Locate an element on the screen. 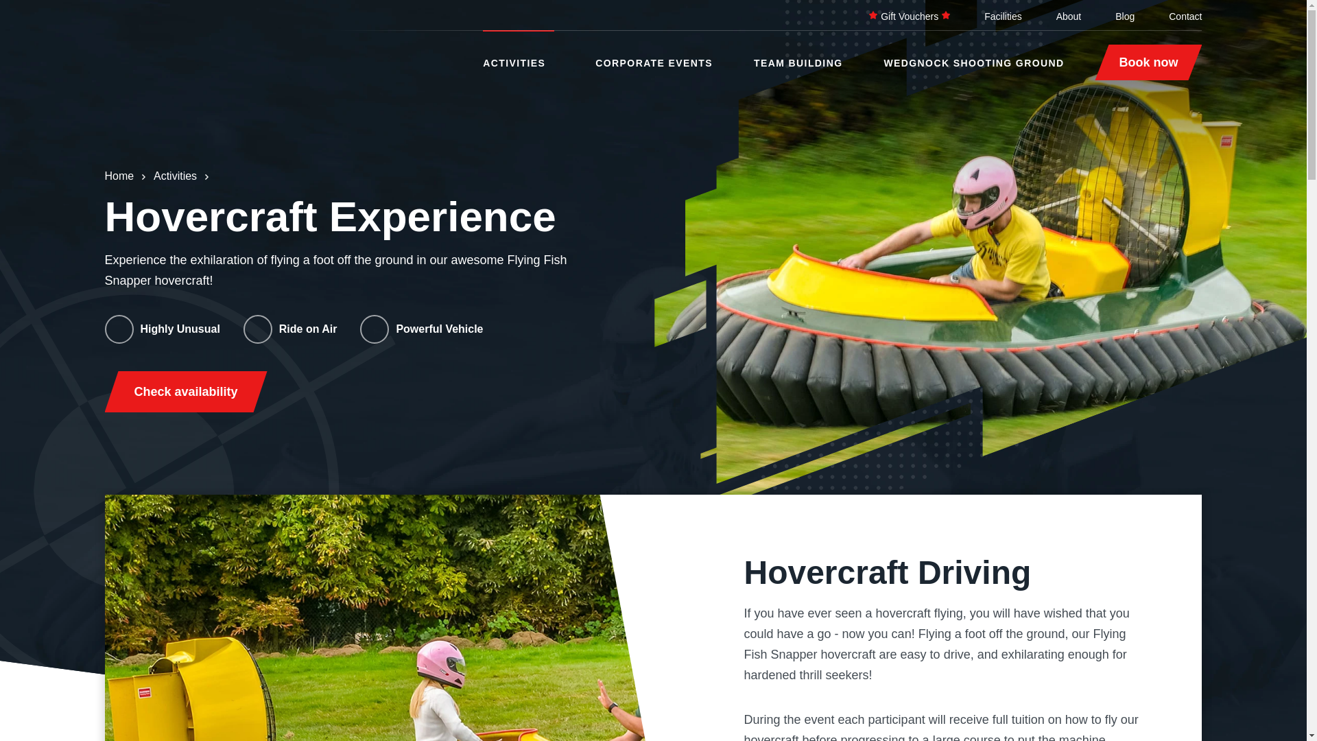  Facilities is located at coordinates (1003, 16).